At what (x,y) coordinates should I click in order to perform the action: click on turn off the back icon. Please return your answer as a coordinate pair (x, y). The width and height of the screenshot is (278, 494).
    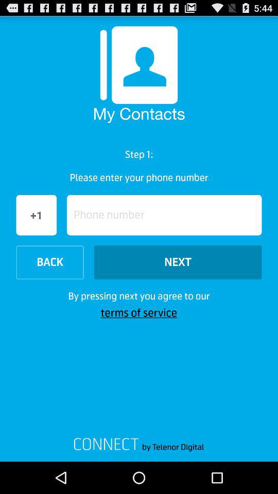
    Looking at the image, I should click on (49, 262).